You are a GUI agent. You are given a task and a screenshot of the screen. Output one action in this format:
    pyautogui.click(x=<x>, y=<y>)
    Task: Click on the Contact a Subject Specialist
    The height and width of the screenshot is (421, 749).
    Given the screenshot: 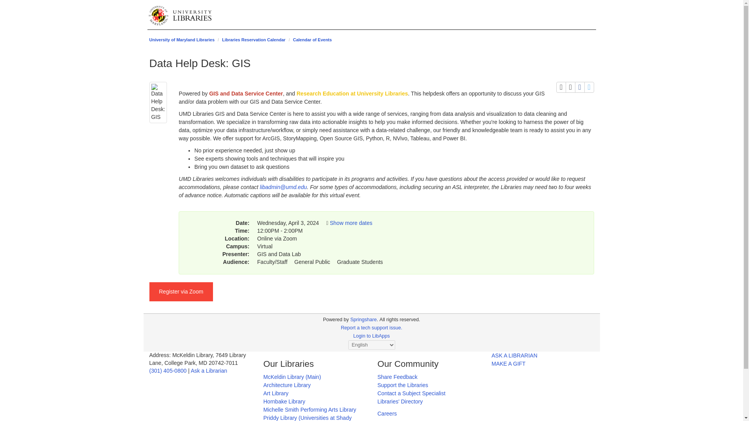 What is the action you would take?
    pyautogui.click(x=411, y=393)
    